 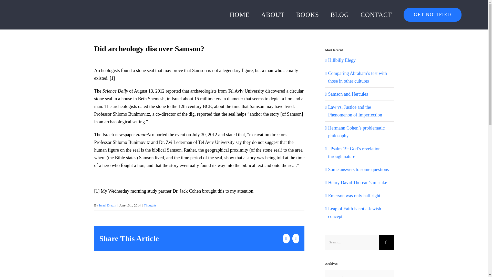 I want to click on Thoughts, so click(x=150, y=205).